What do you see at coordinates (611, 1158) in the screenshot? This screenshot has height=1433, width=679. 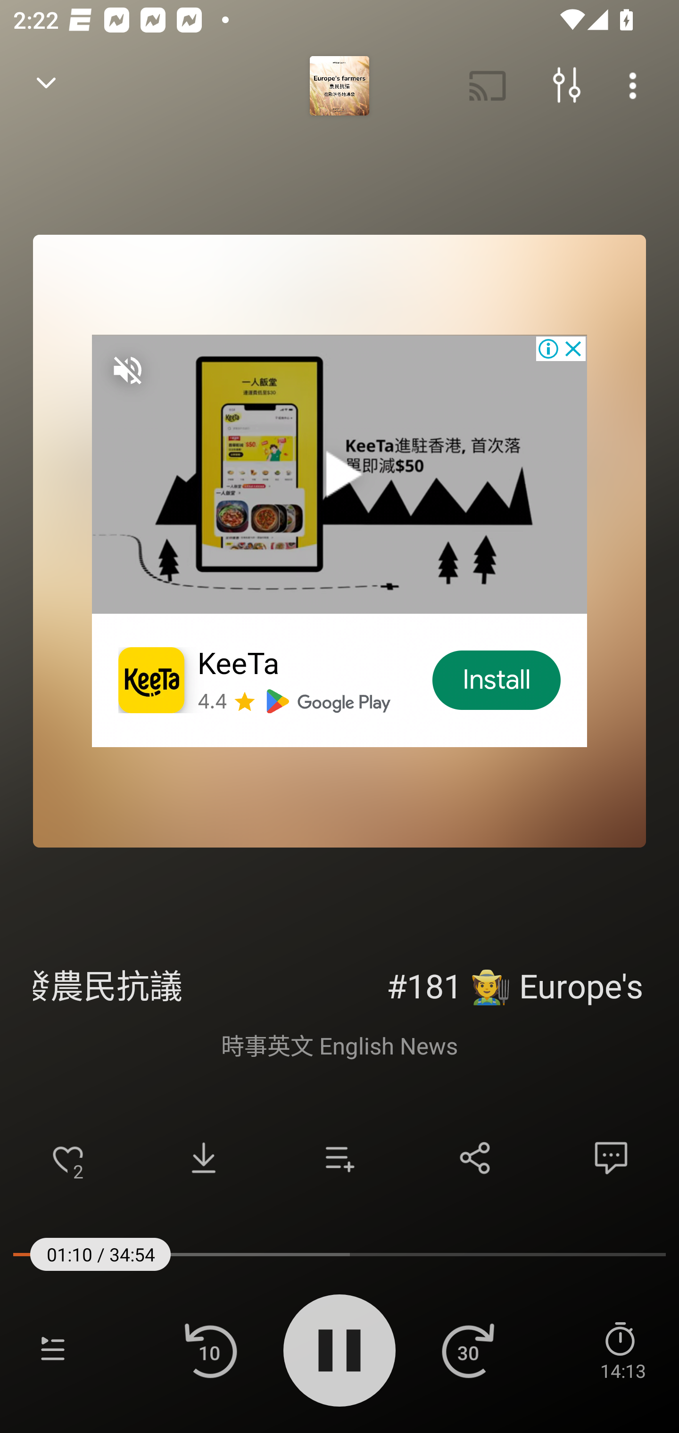 I see `Comments` at bounding box center [611, 1158].